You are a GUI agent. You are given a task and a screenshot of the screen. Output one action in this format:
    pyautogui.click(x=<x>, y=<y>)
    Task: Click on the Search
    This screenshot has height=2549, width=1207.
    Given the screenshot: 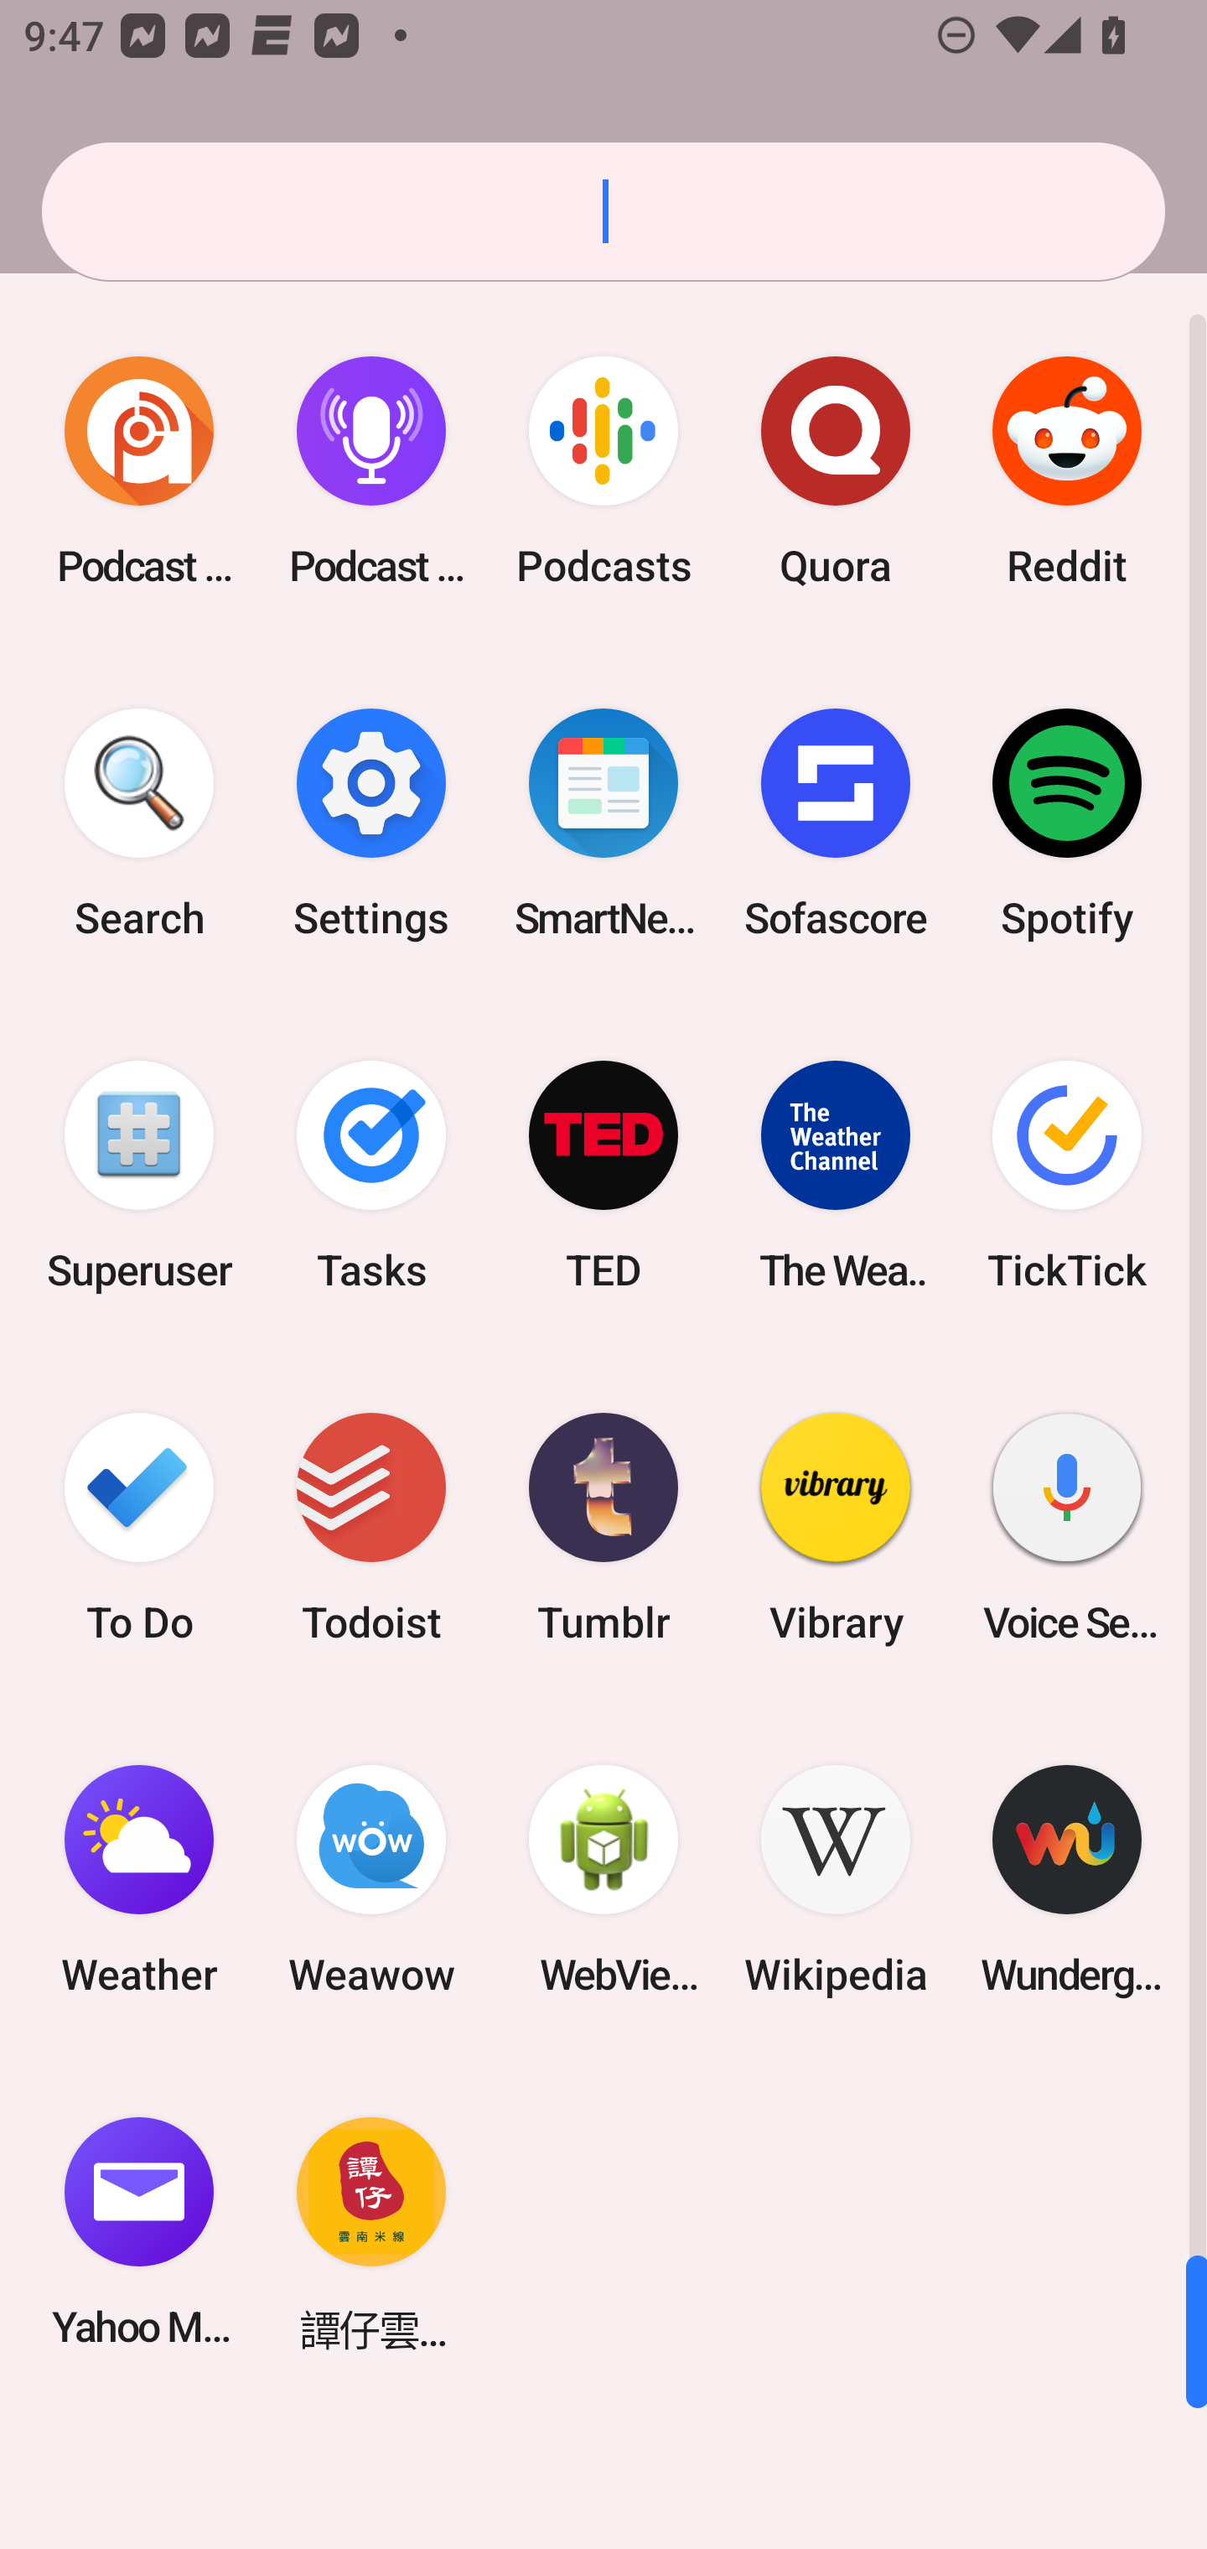 What is the action you would take?
    pyautogui.click(x=139, y=823)
    